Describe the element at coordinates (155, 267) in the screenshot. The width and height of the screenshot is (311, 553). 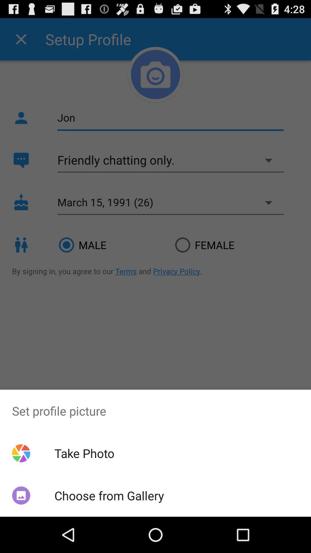
I see `launch icon at the center` at that location.